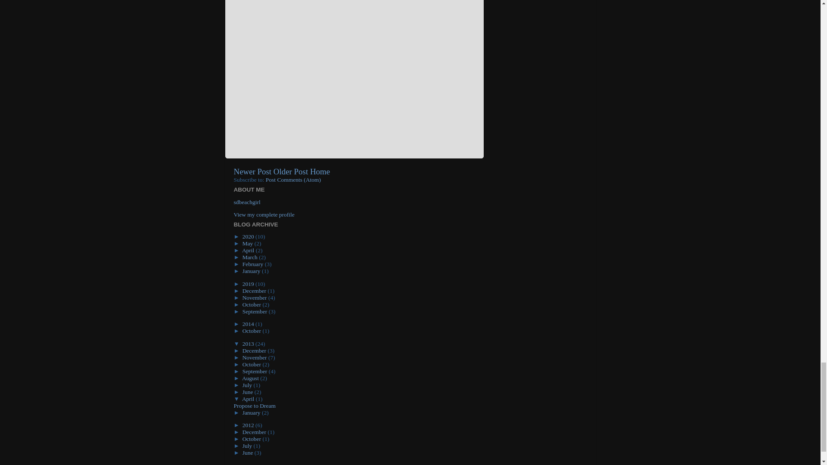 The width and height of the screenshot is (827, 465). I want to click on sdbeachgirl, so click(246, 202).